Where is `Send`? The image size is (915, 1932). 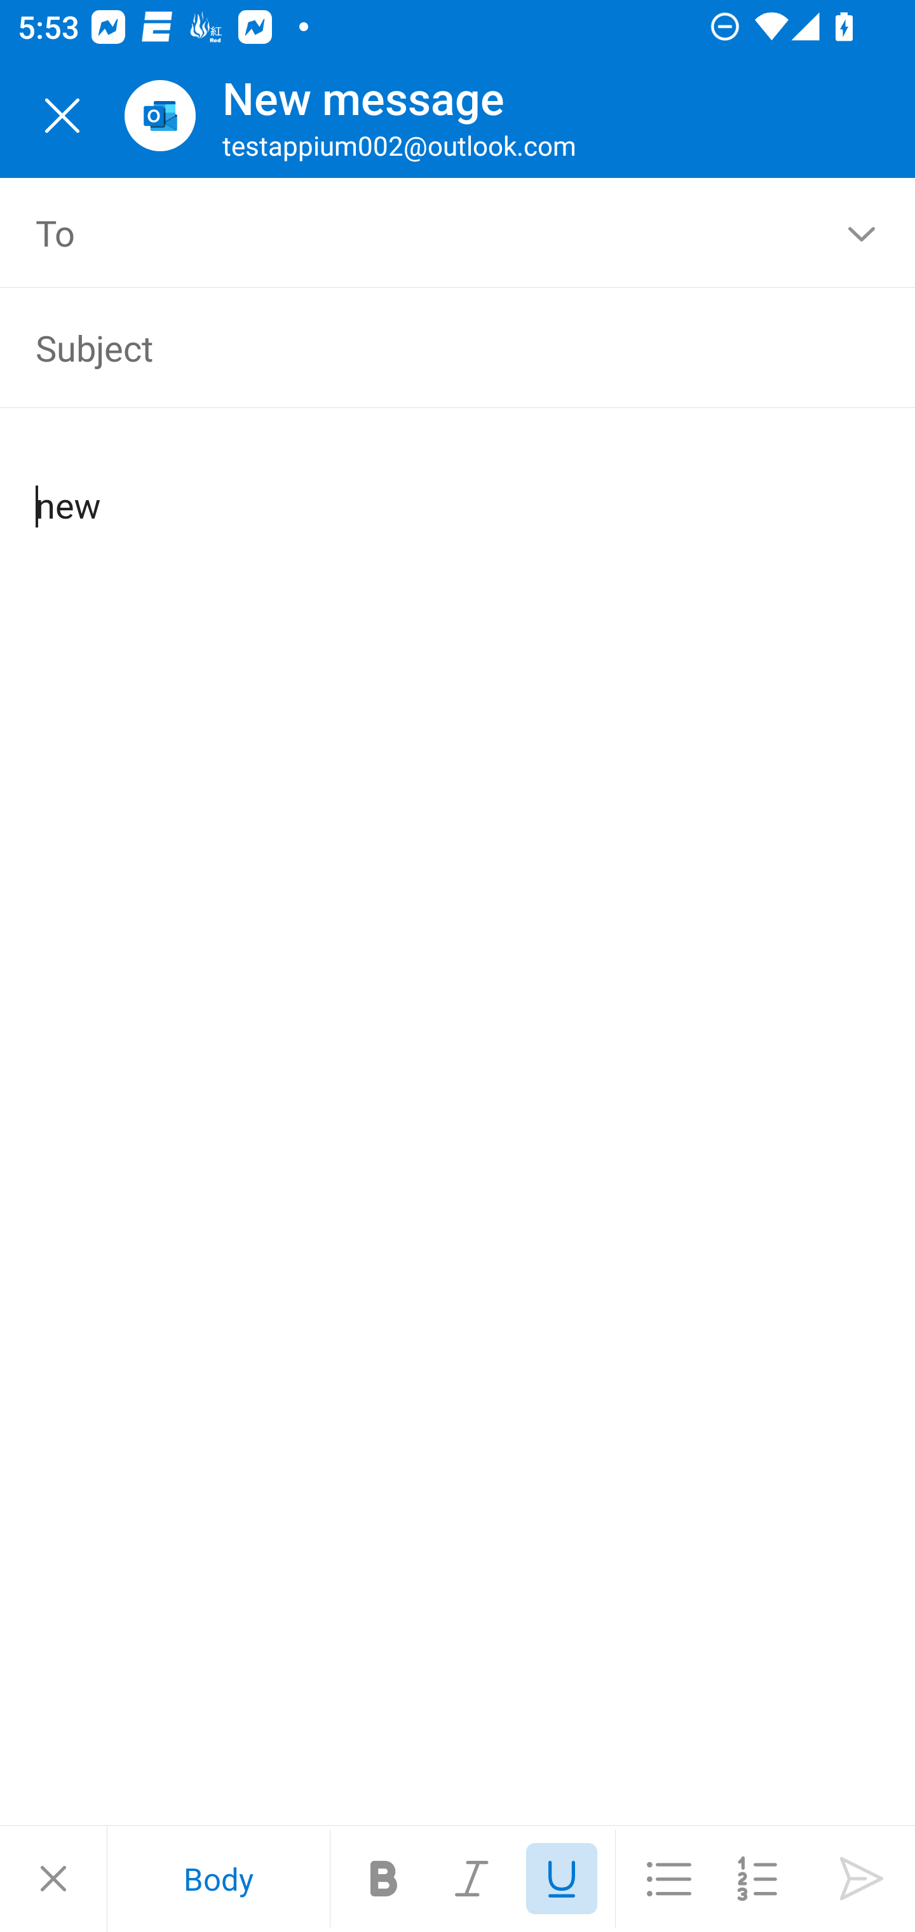 Send is located at coordinates (862, 1879).